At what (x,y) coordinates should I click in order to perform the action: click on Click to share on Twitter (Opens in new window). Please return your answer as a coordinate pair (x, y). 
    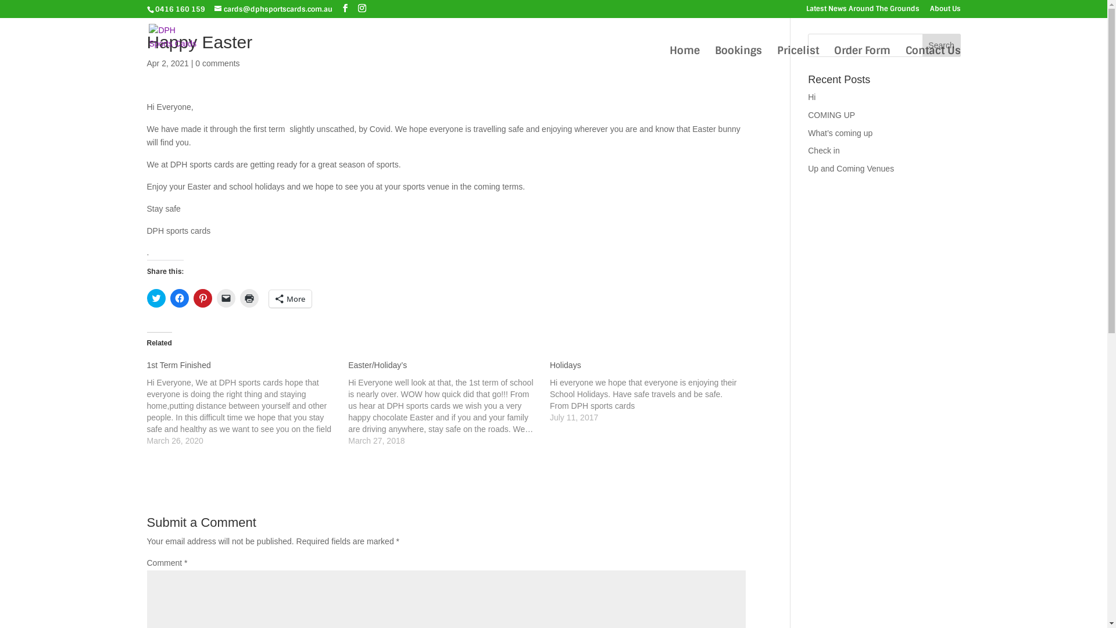
    Looking at the image, I should click on (156, 298).